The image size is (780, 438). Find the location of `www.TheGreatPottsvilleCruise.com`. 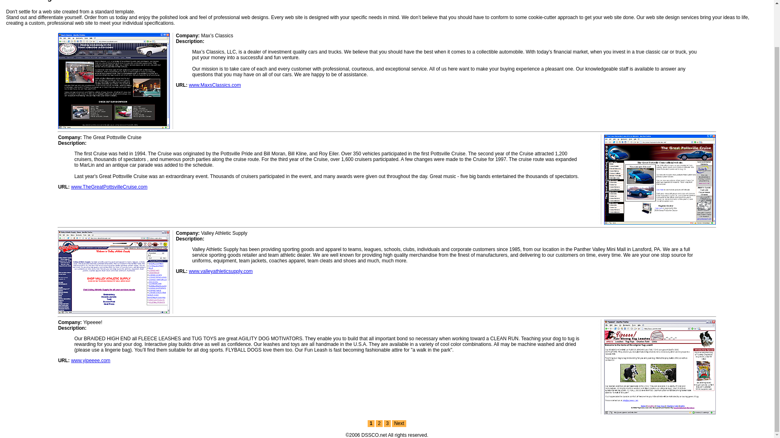

www.TheGreatPottsvilleCruise.com is located at coordinates (109, 187).